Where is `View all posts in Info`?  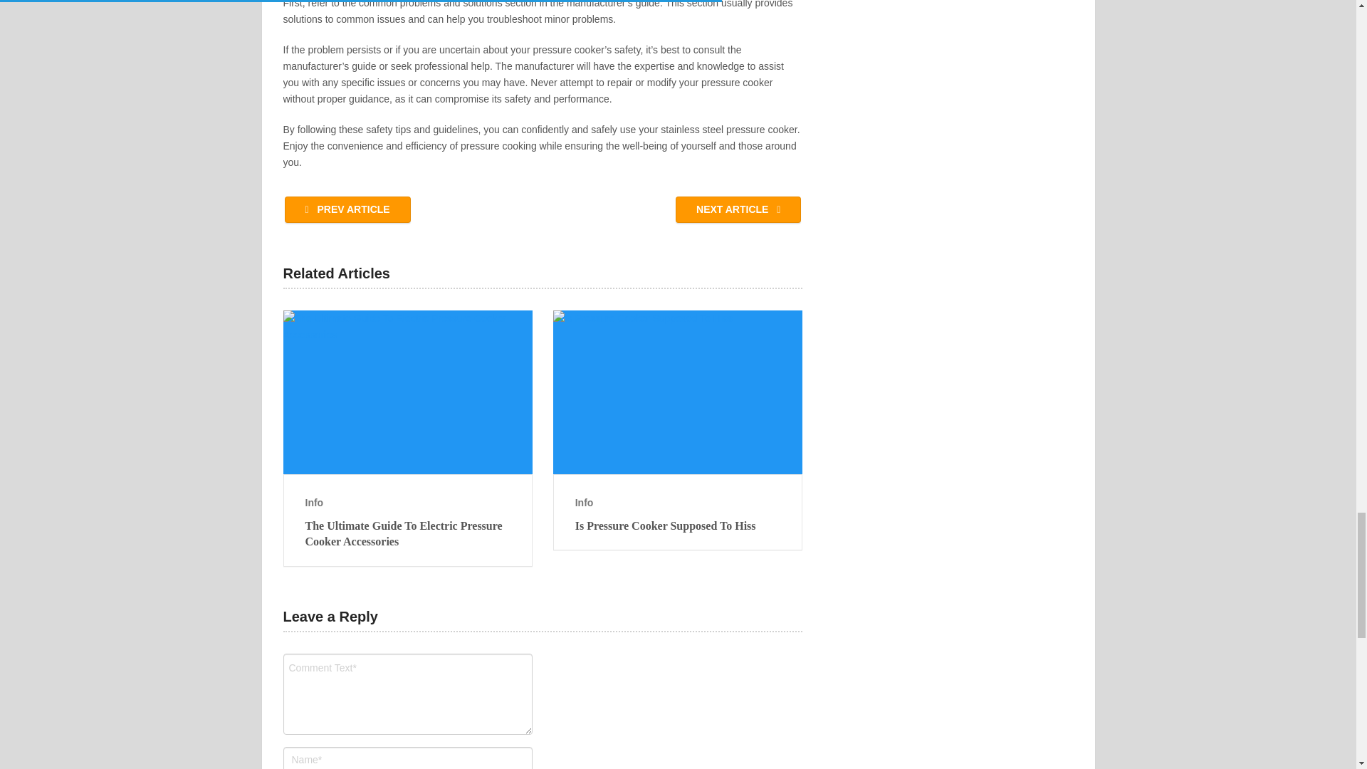
View all posts in Info is located at coordinates (584, 502).